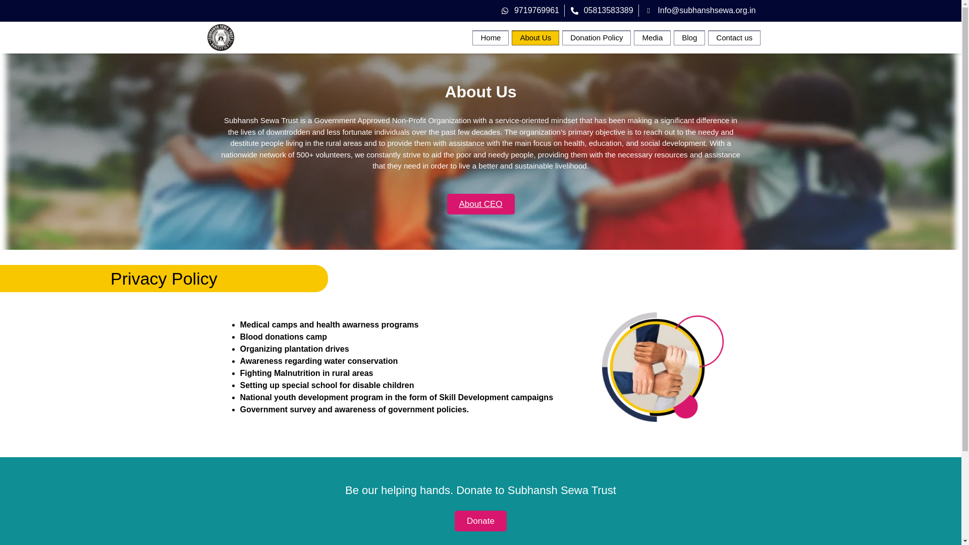  Describe the element at coordinates (734, 37) in the screenshot. I see `Contact us` at that location.